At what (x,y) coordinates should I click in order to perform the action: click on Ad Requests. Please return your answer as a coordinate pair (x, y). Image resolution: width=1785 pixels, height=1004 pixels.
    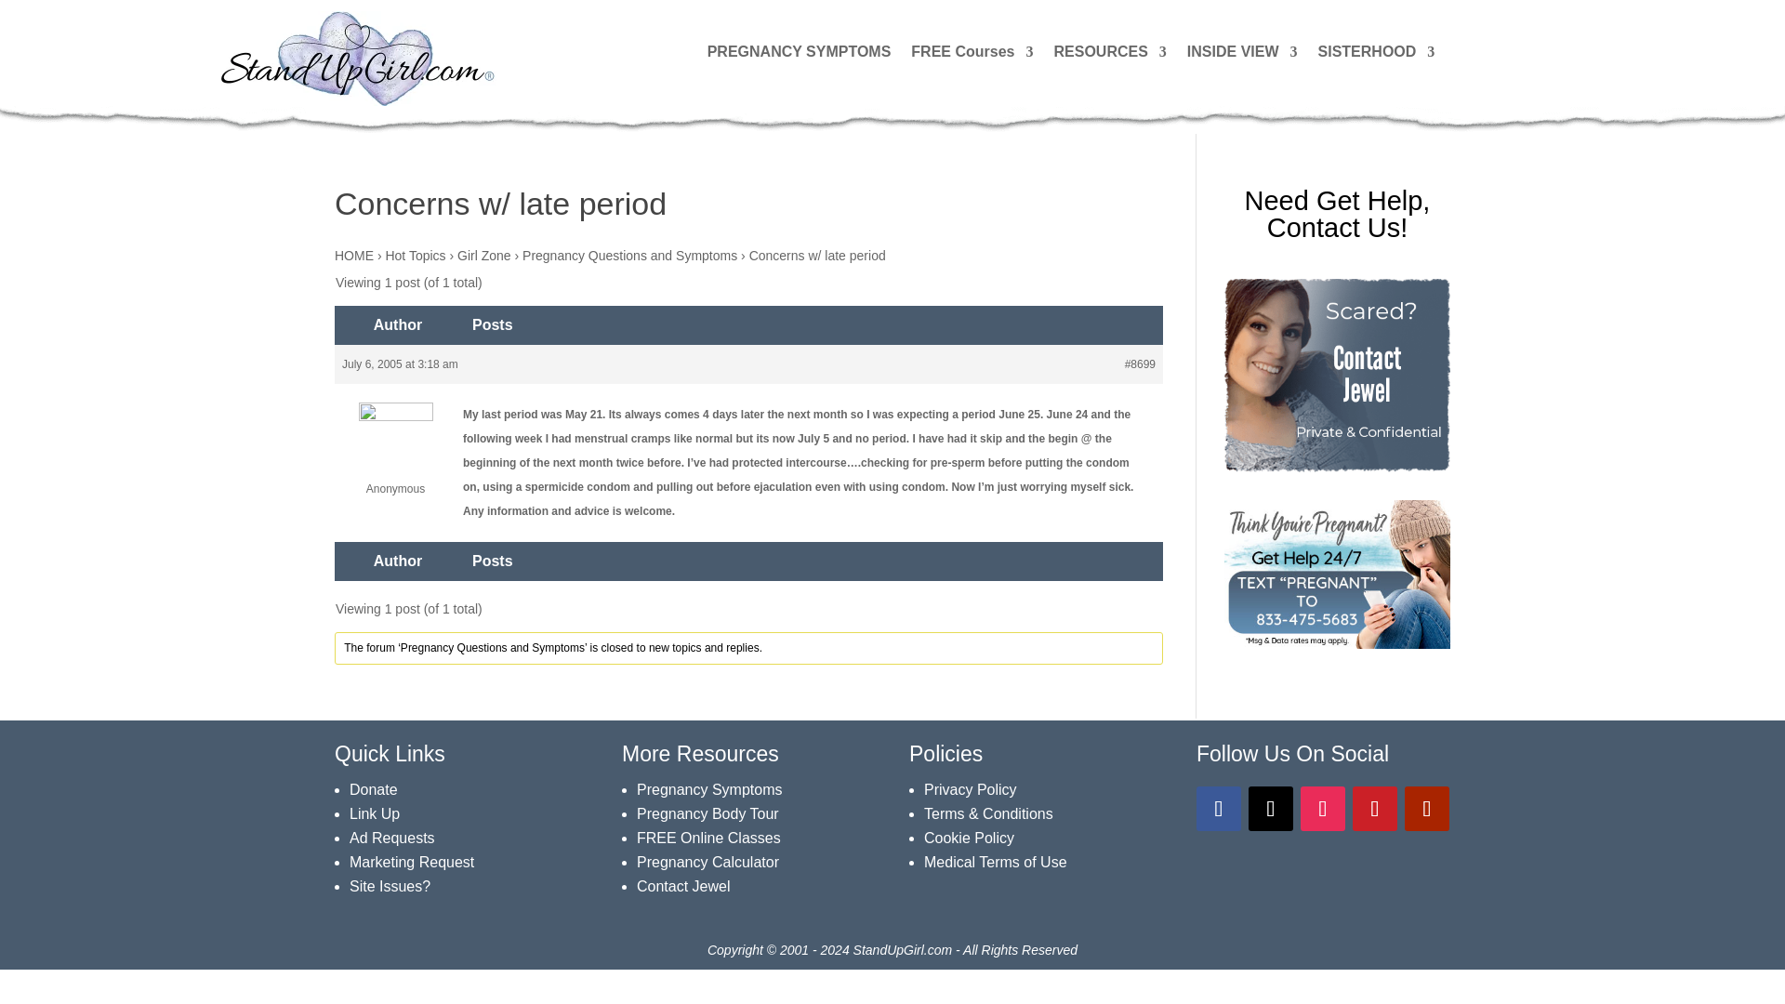
    Looking at the image, I should click on (392, 839).